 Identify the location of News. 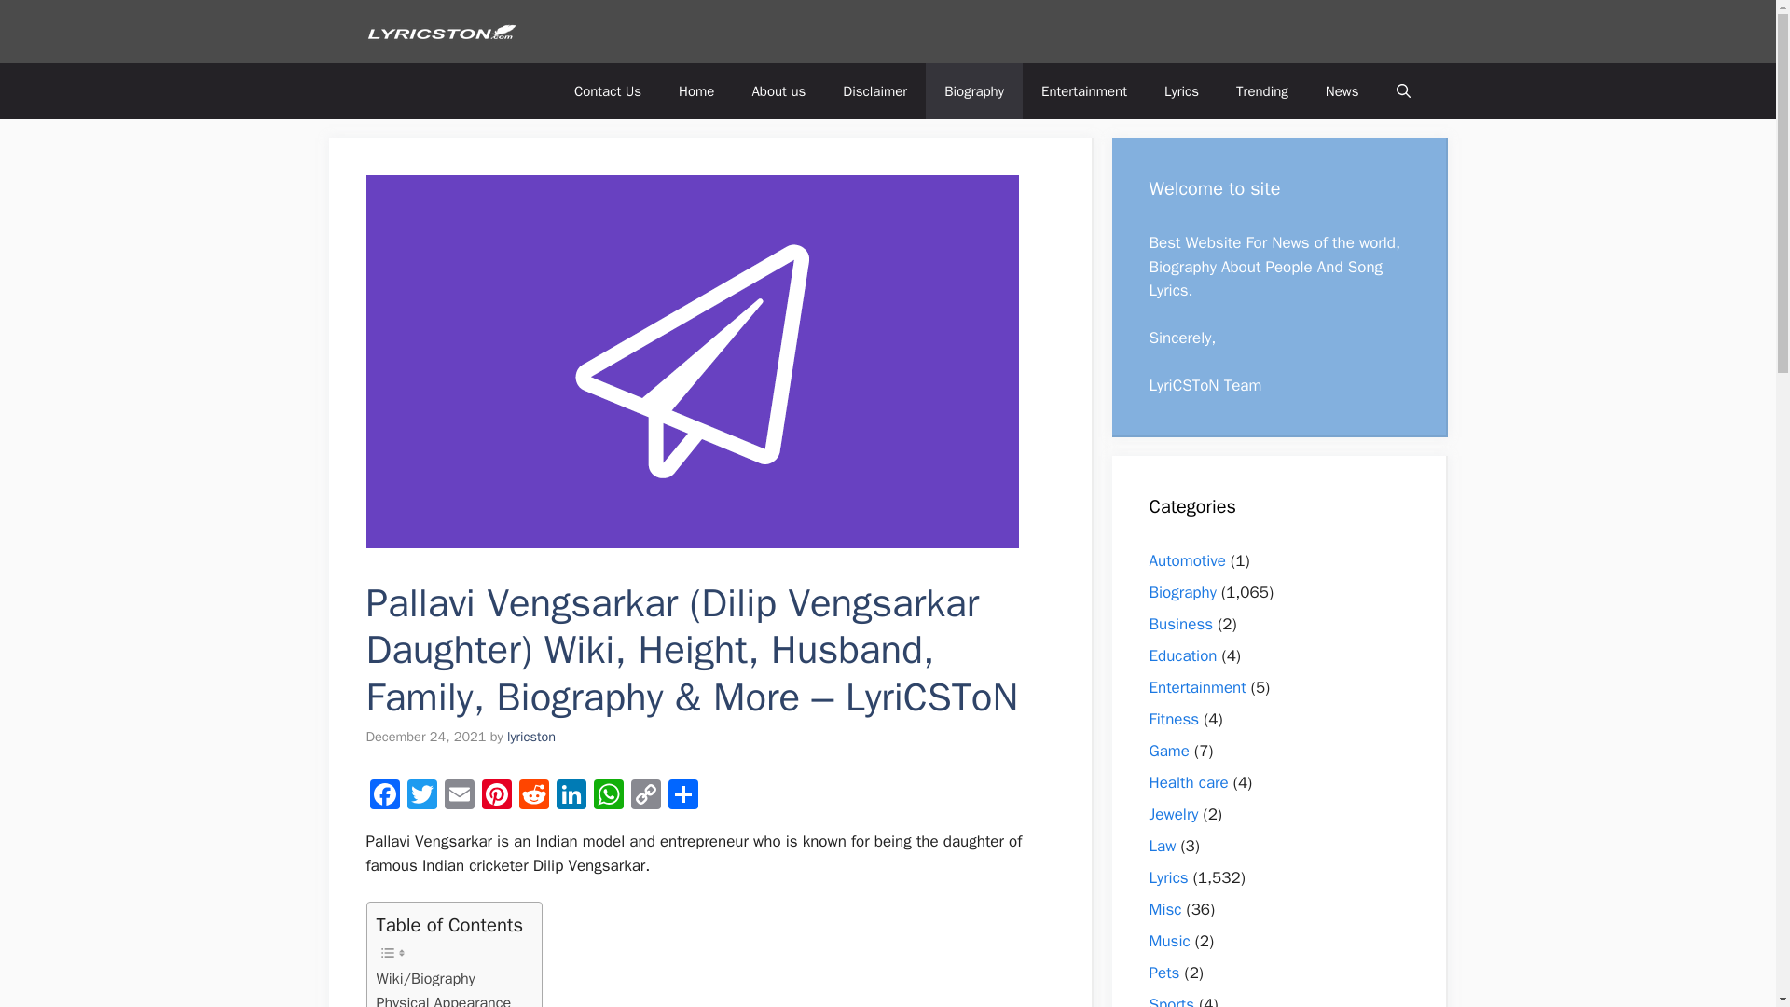
(1342, 91).